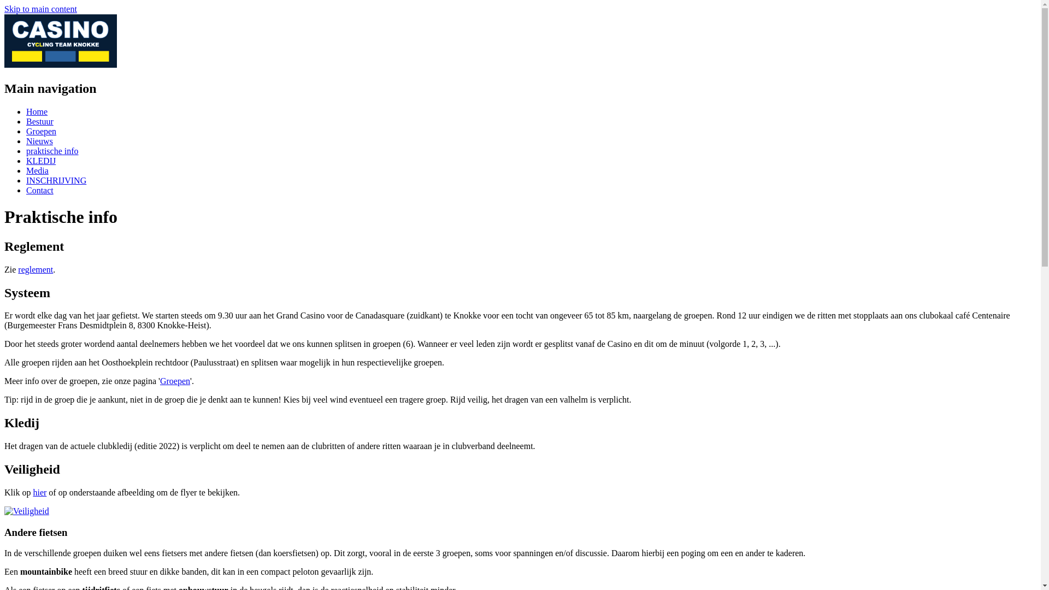  Describe the element at coordinates (39, 141) in the screenshot. I see `Nieuws` at that location.